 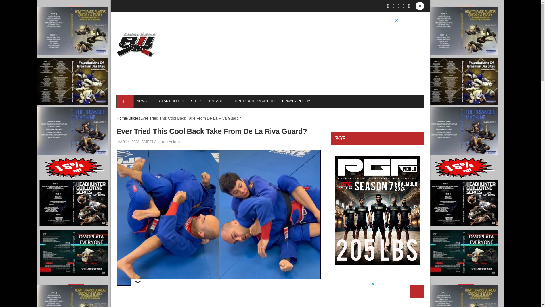 What do you see at coordinates (152, 142) in the screenshot?
I see `BJJEE1 Admin` at bounding box center [152, 142].